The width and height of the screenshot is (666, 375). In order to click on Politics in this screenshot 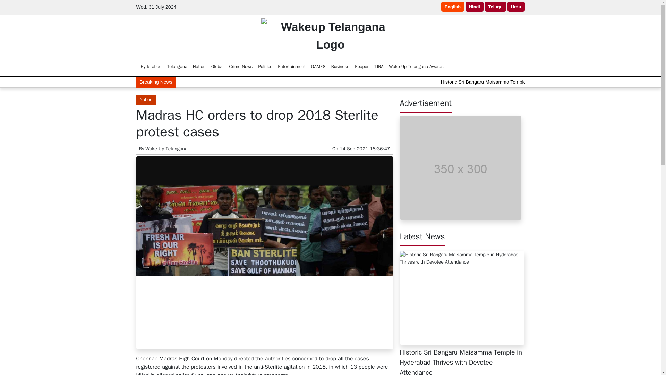, I will do `click(265, 66)`.